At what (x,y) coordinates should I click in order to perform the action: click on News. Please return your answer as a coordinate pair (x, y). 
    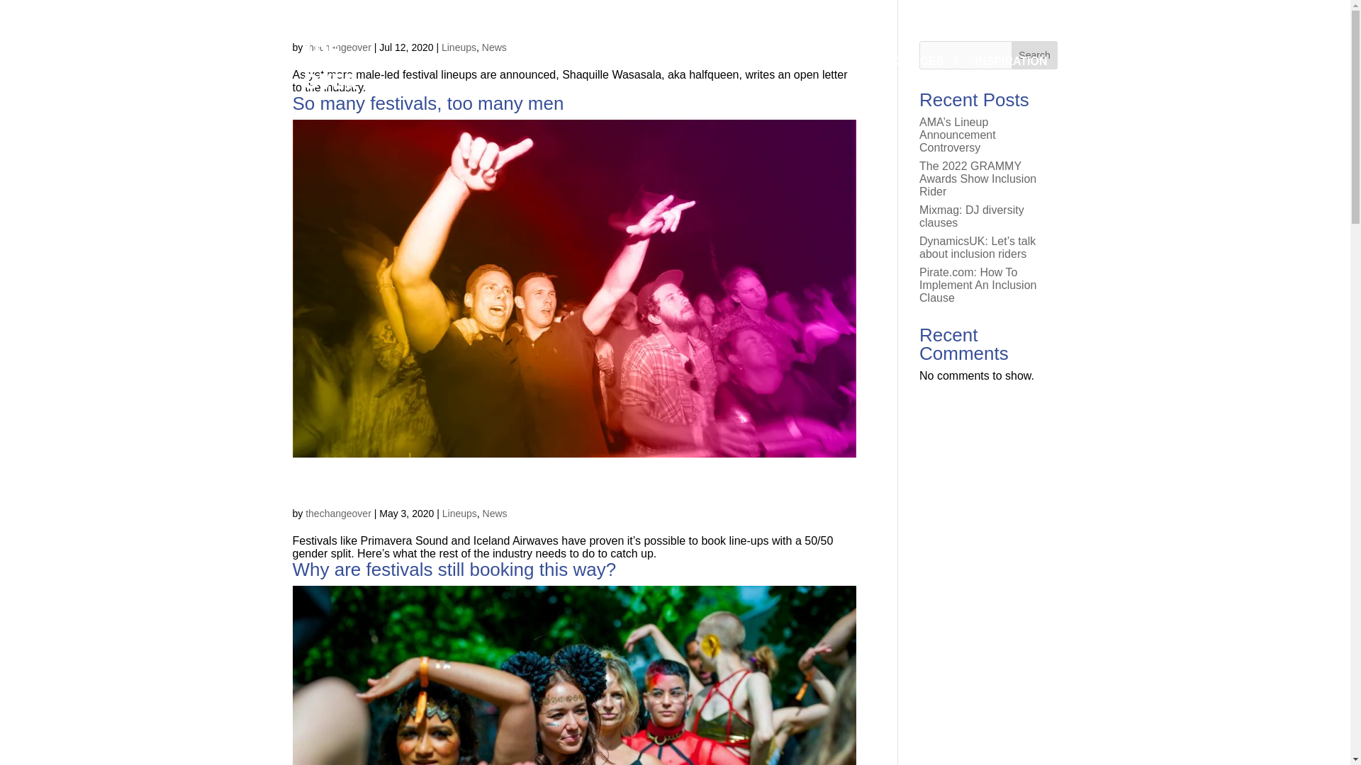
    Looking at the image, I should click on (493, 47).